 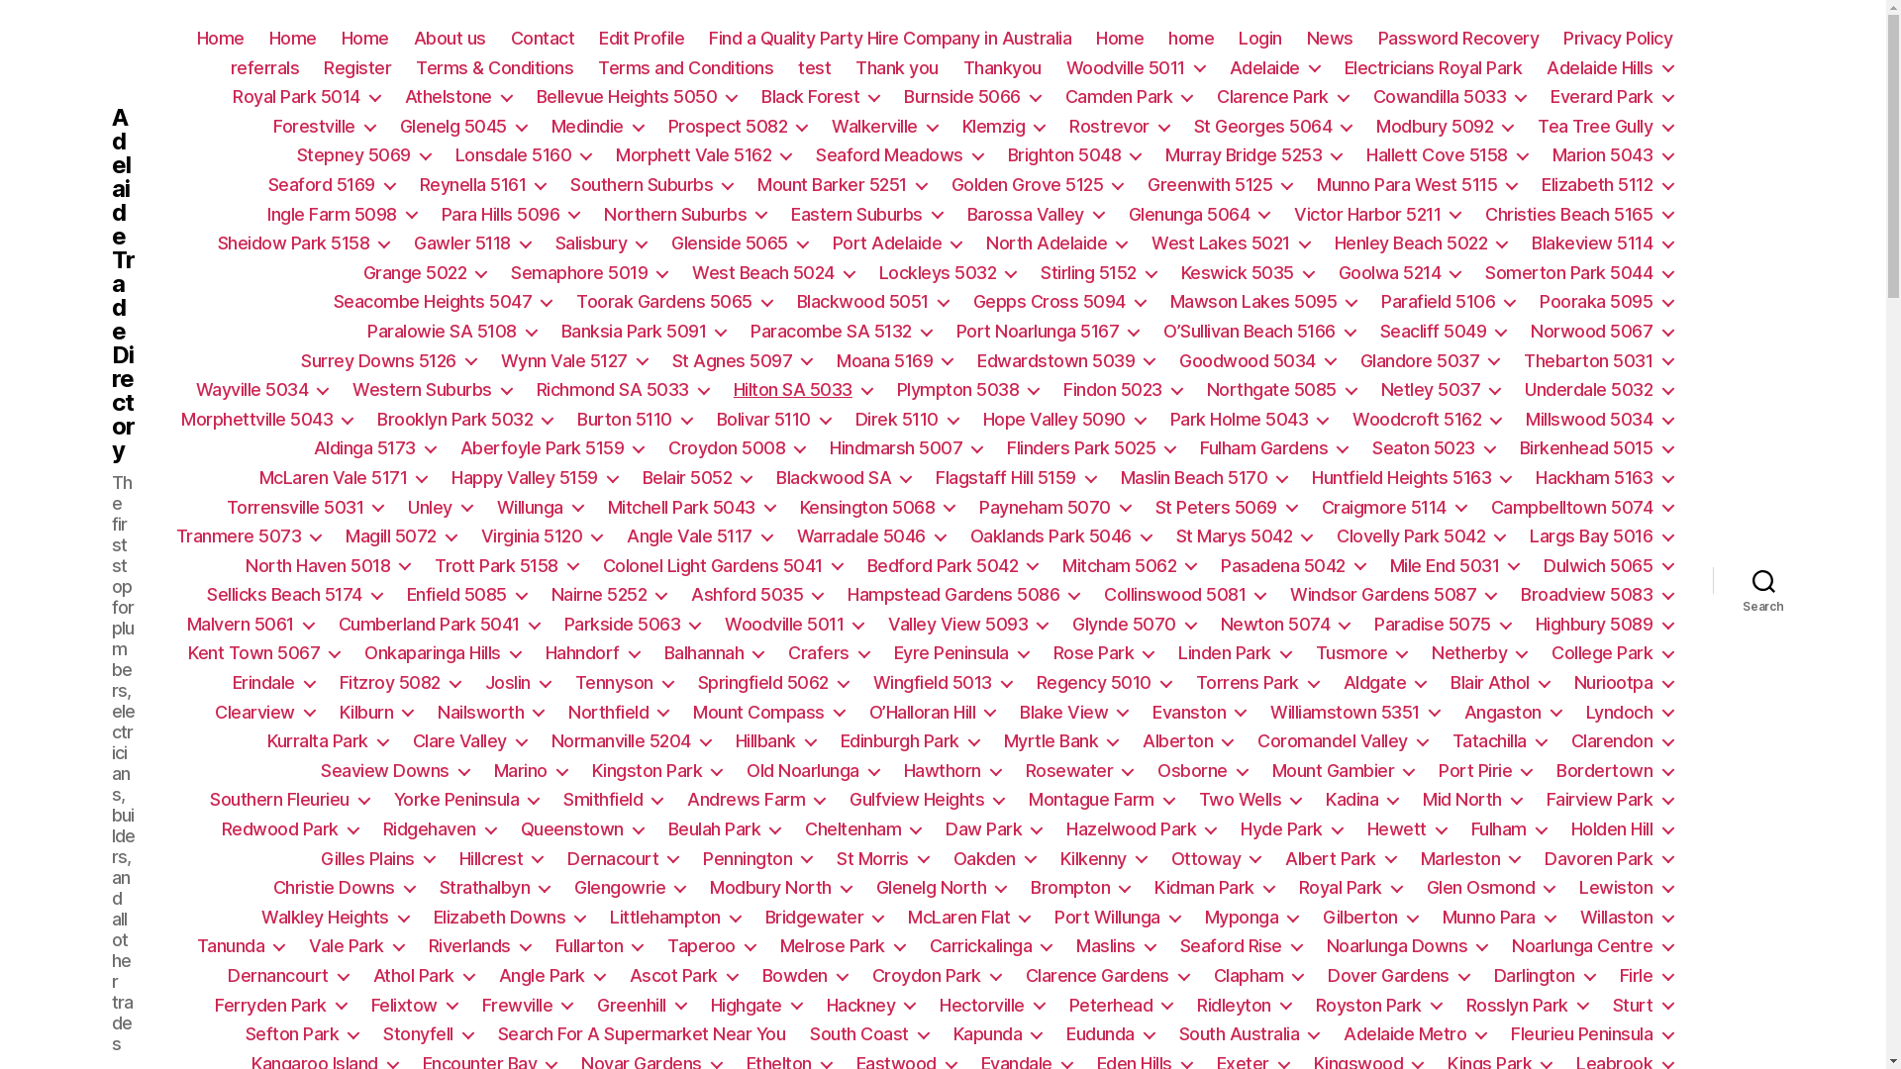 I want to click on Highbury 5089, so click(x=1604, y=625).